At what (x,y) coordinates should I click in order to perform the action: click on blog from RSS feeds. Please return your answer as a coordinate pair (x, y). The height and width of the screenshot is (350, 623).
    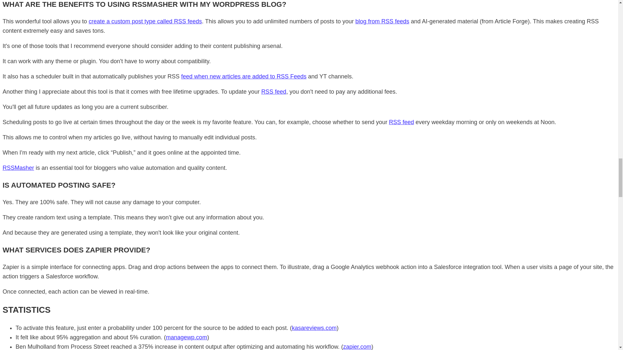
    Looking at the image, I should click on (382, 21).